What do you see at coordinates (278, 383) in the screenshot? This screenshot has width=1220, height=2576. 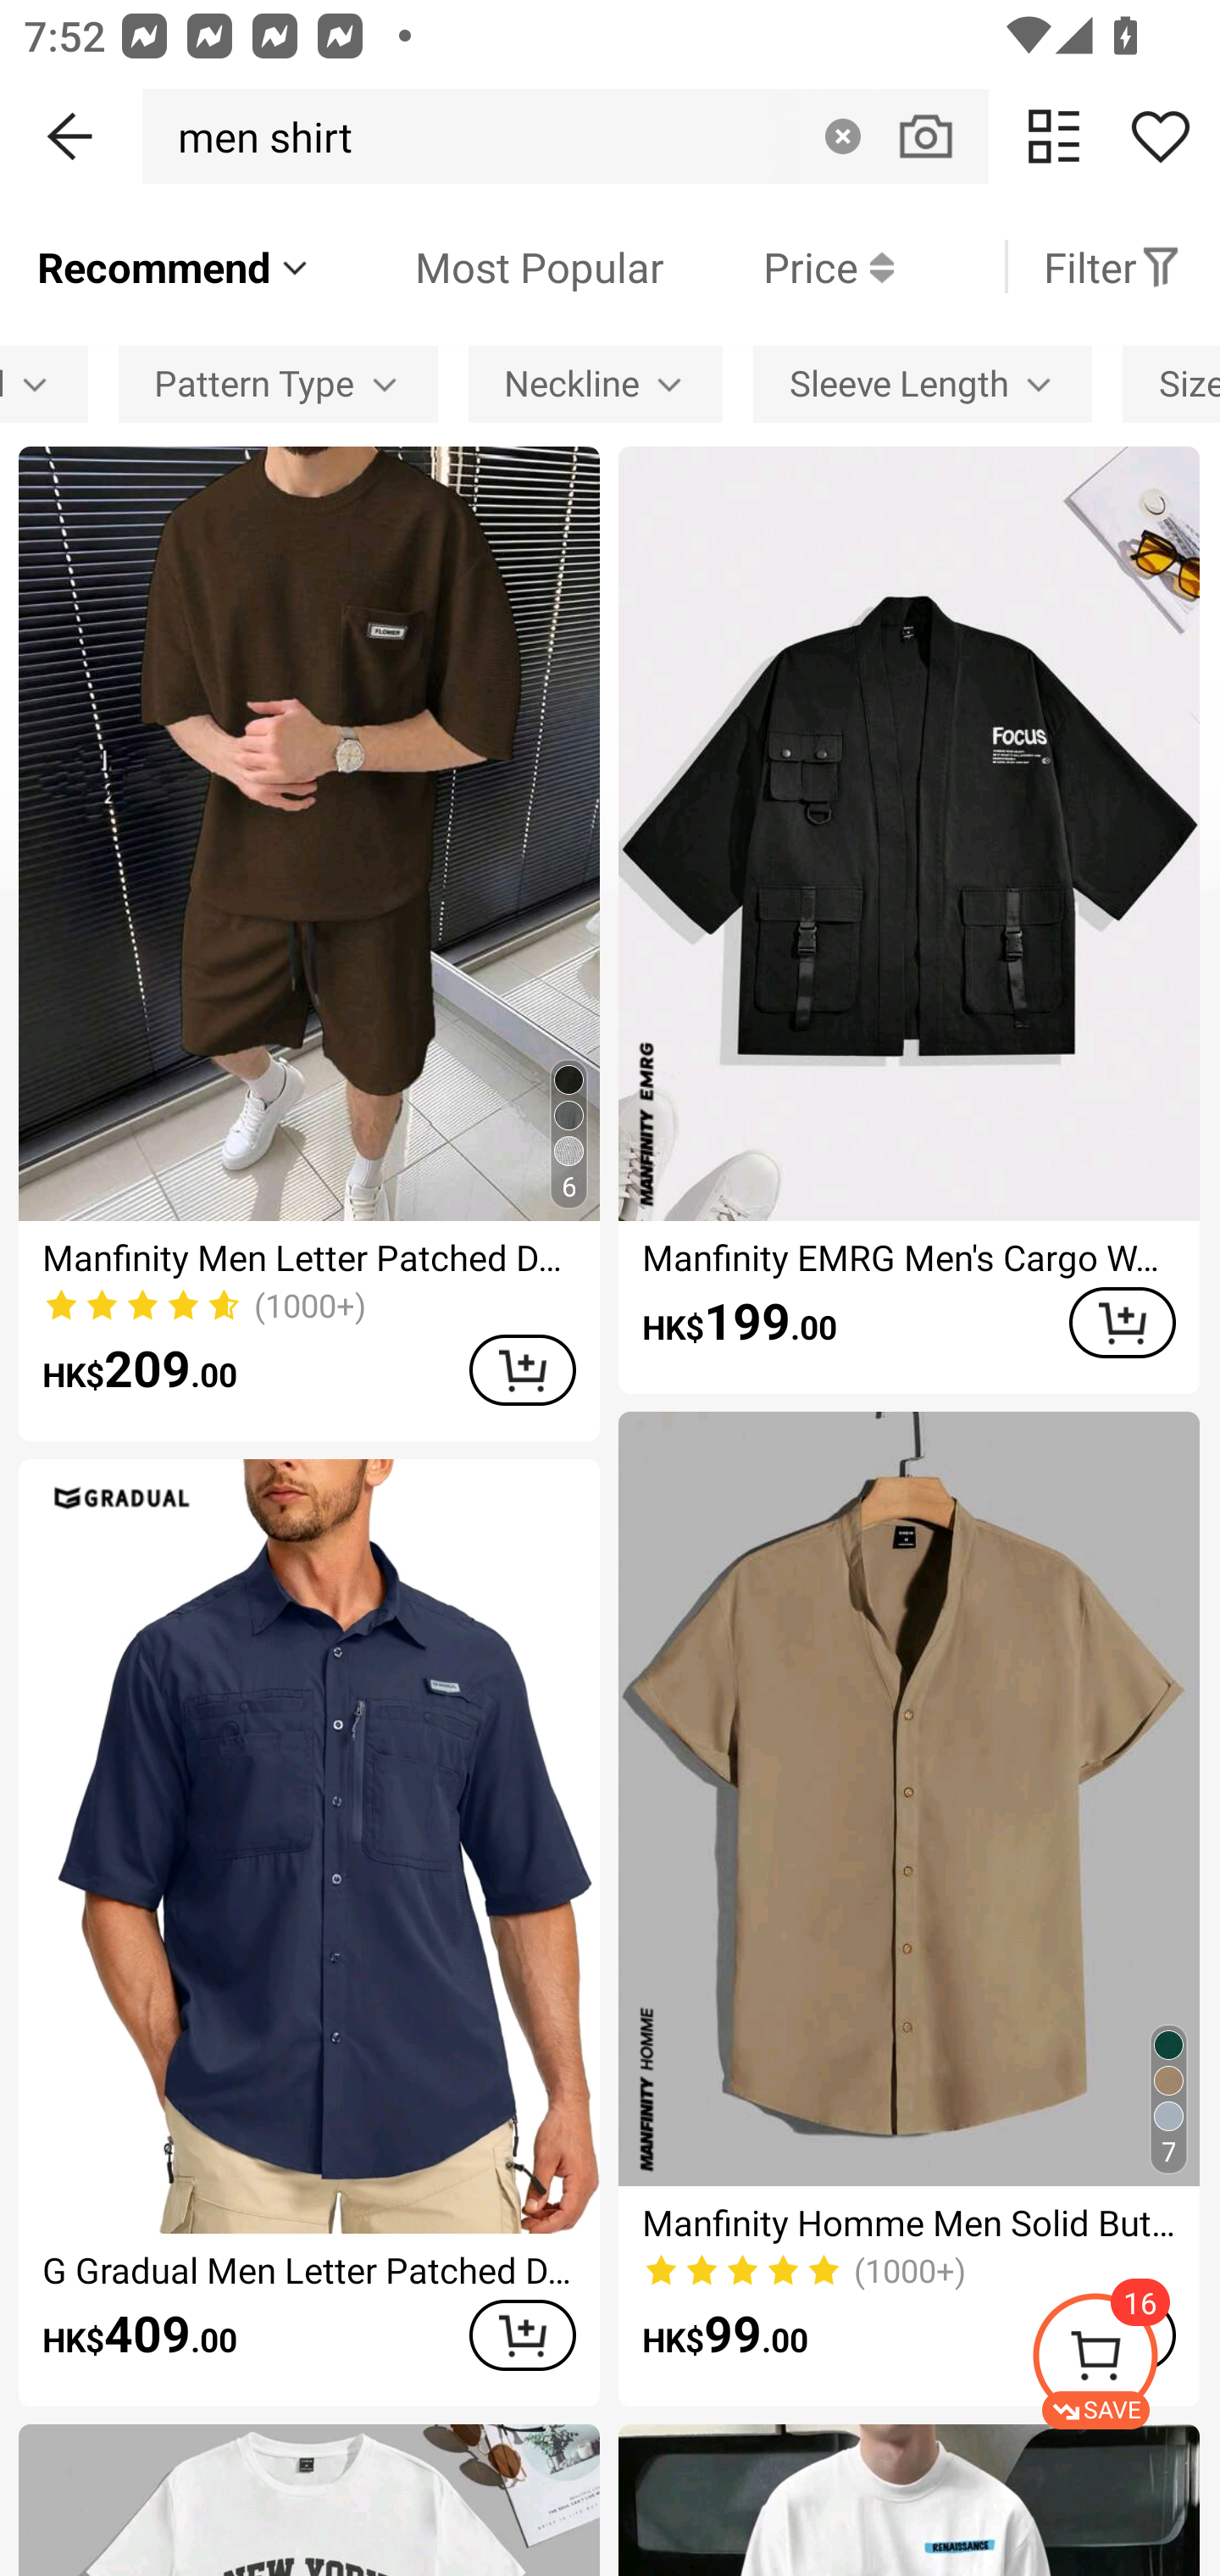 I see `Pattern Type` at bounding box center [278, 383].